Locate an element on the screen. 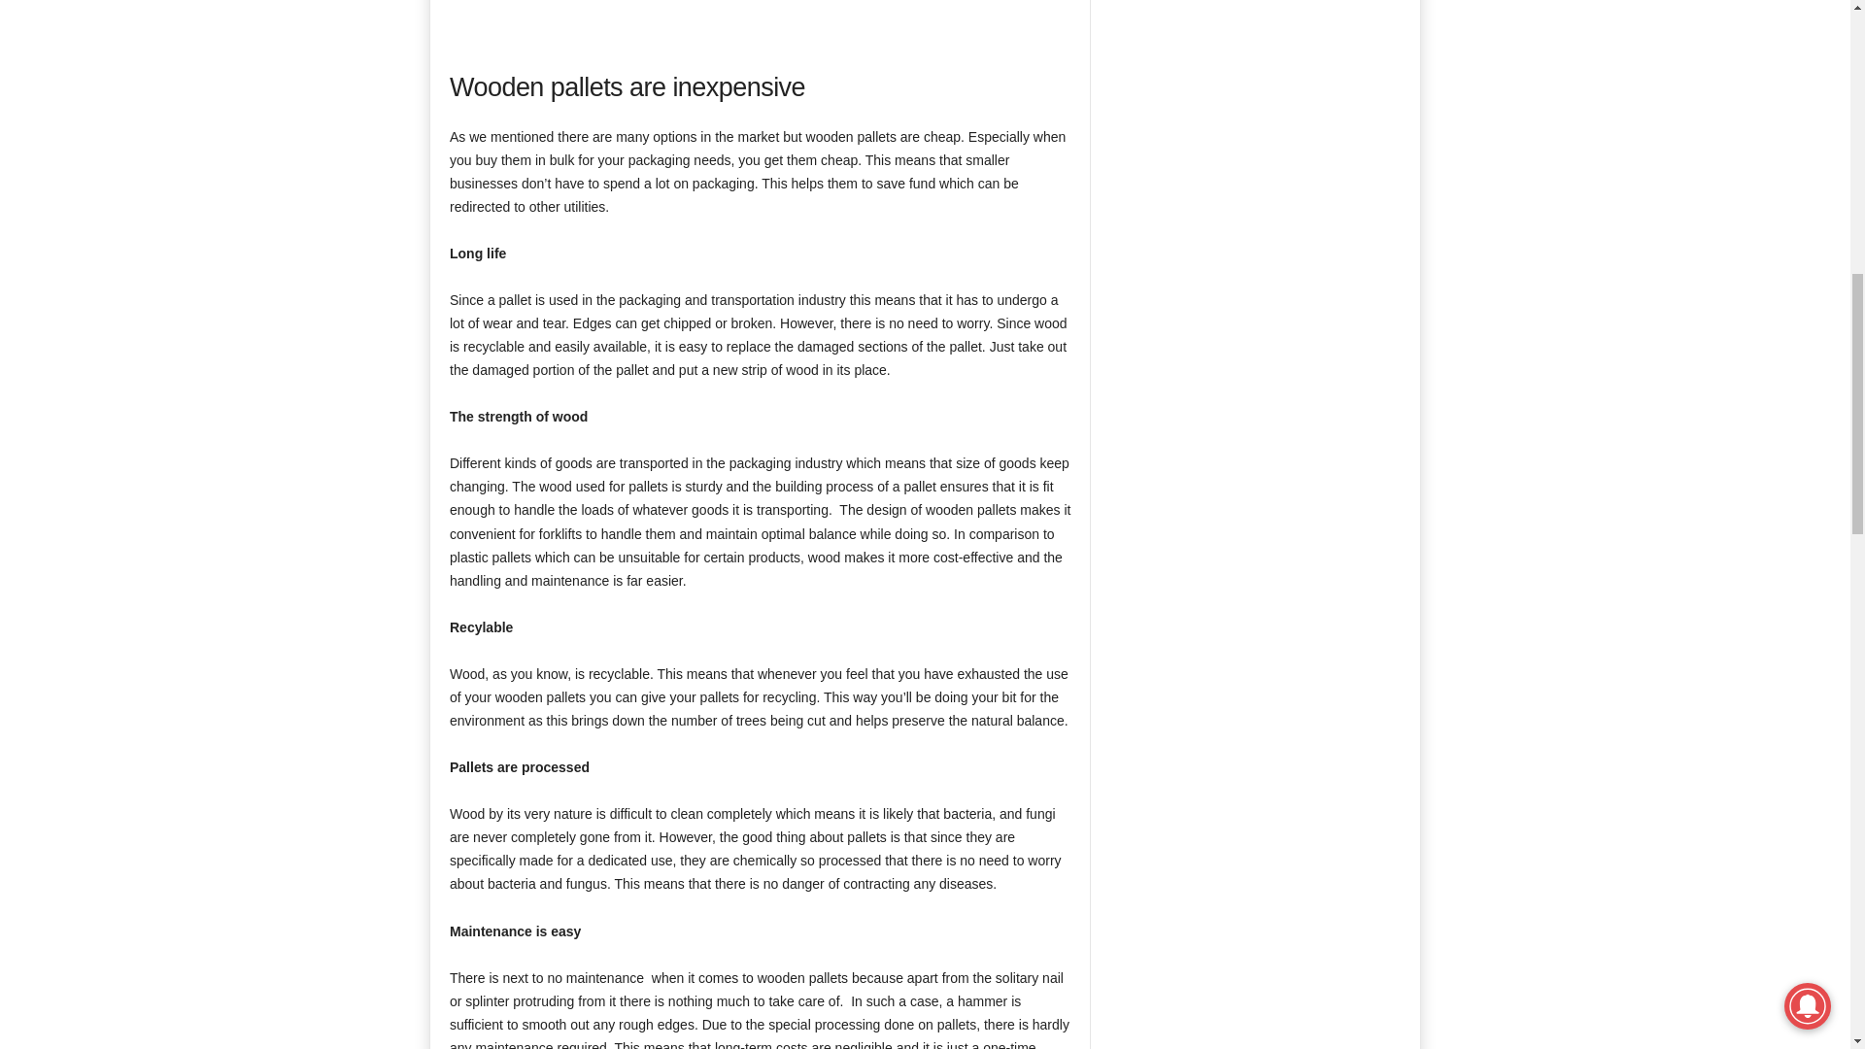  Advertisement is located at coordinates (761, 16).